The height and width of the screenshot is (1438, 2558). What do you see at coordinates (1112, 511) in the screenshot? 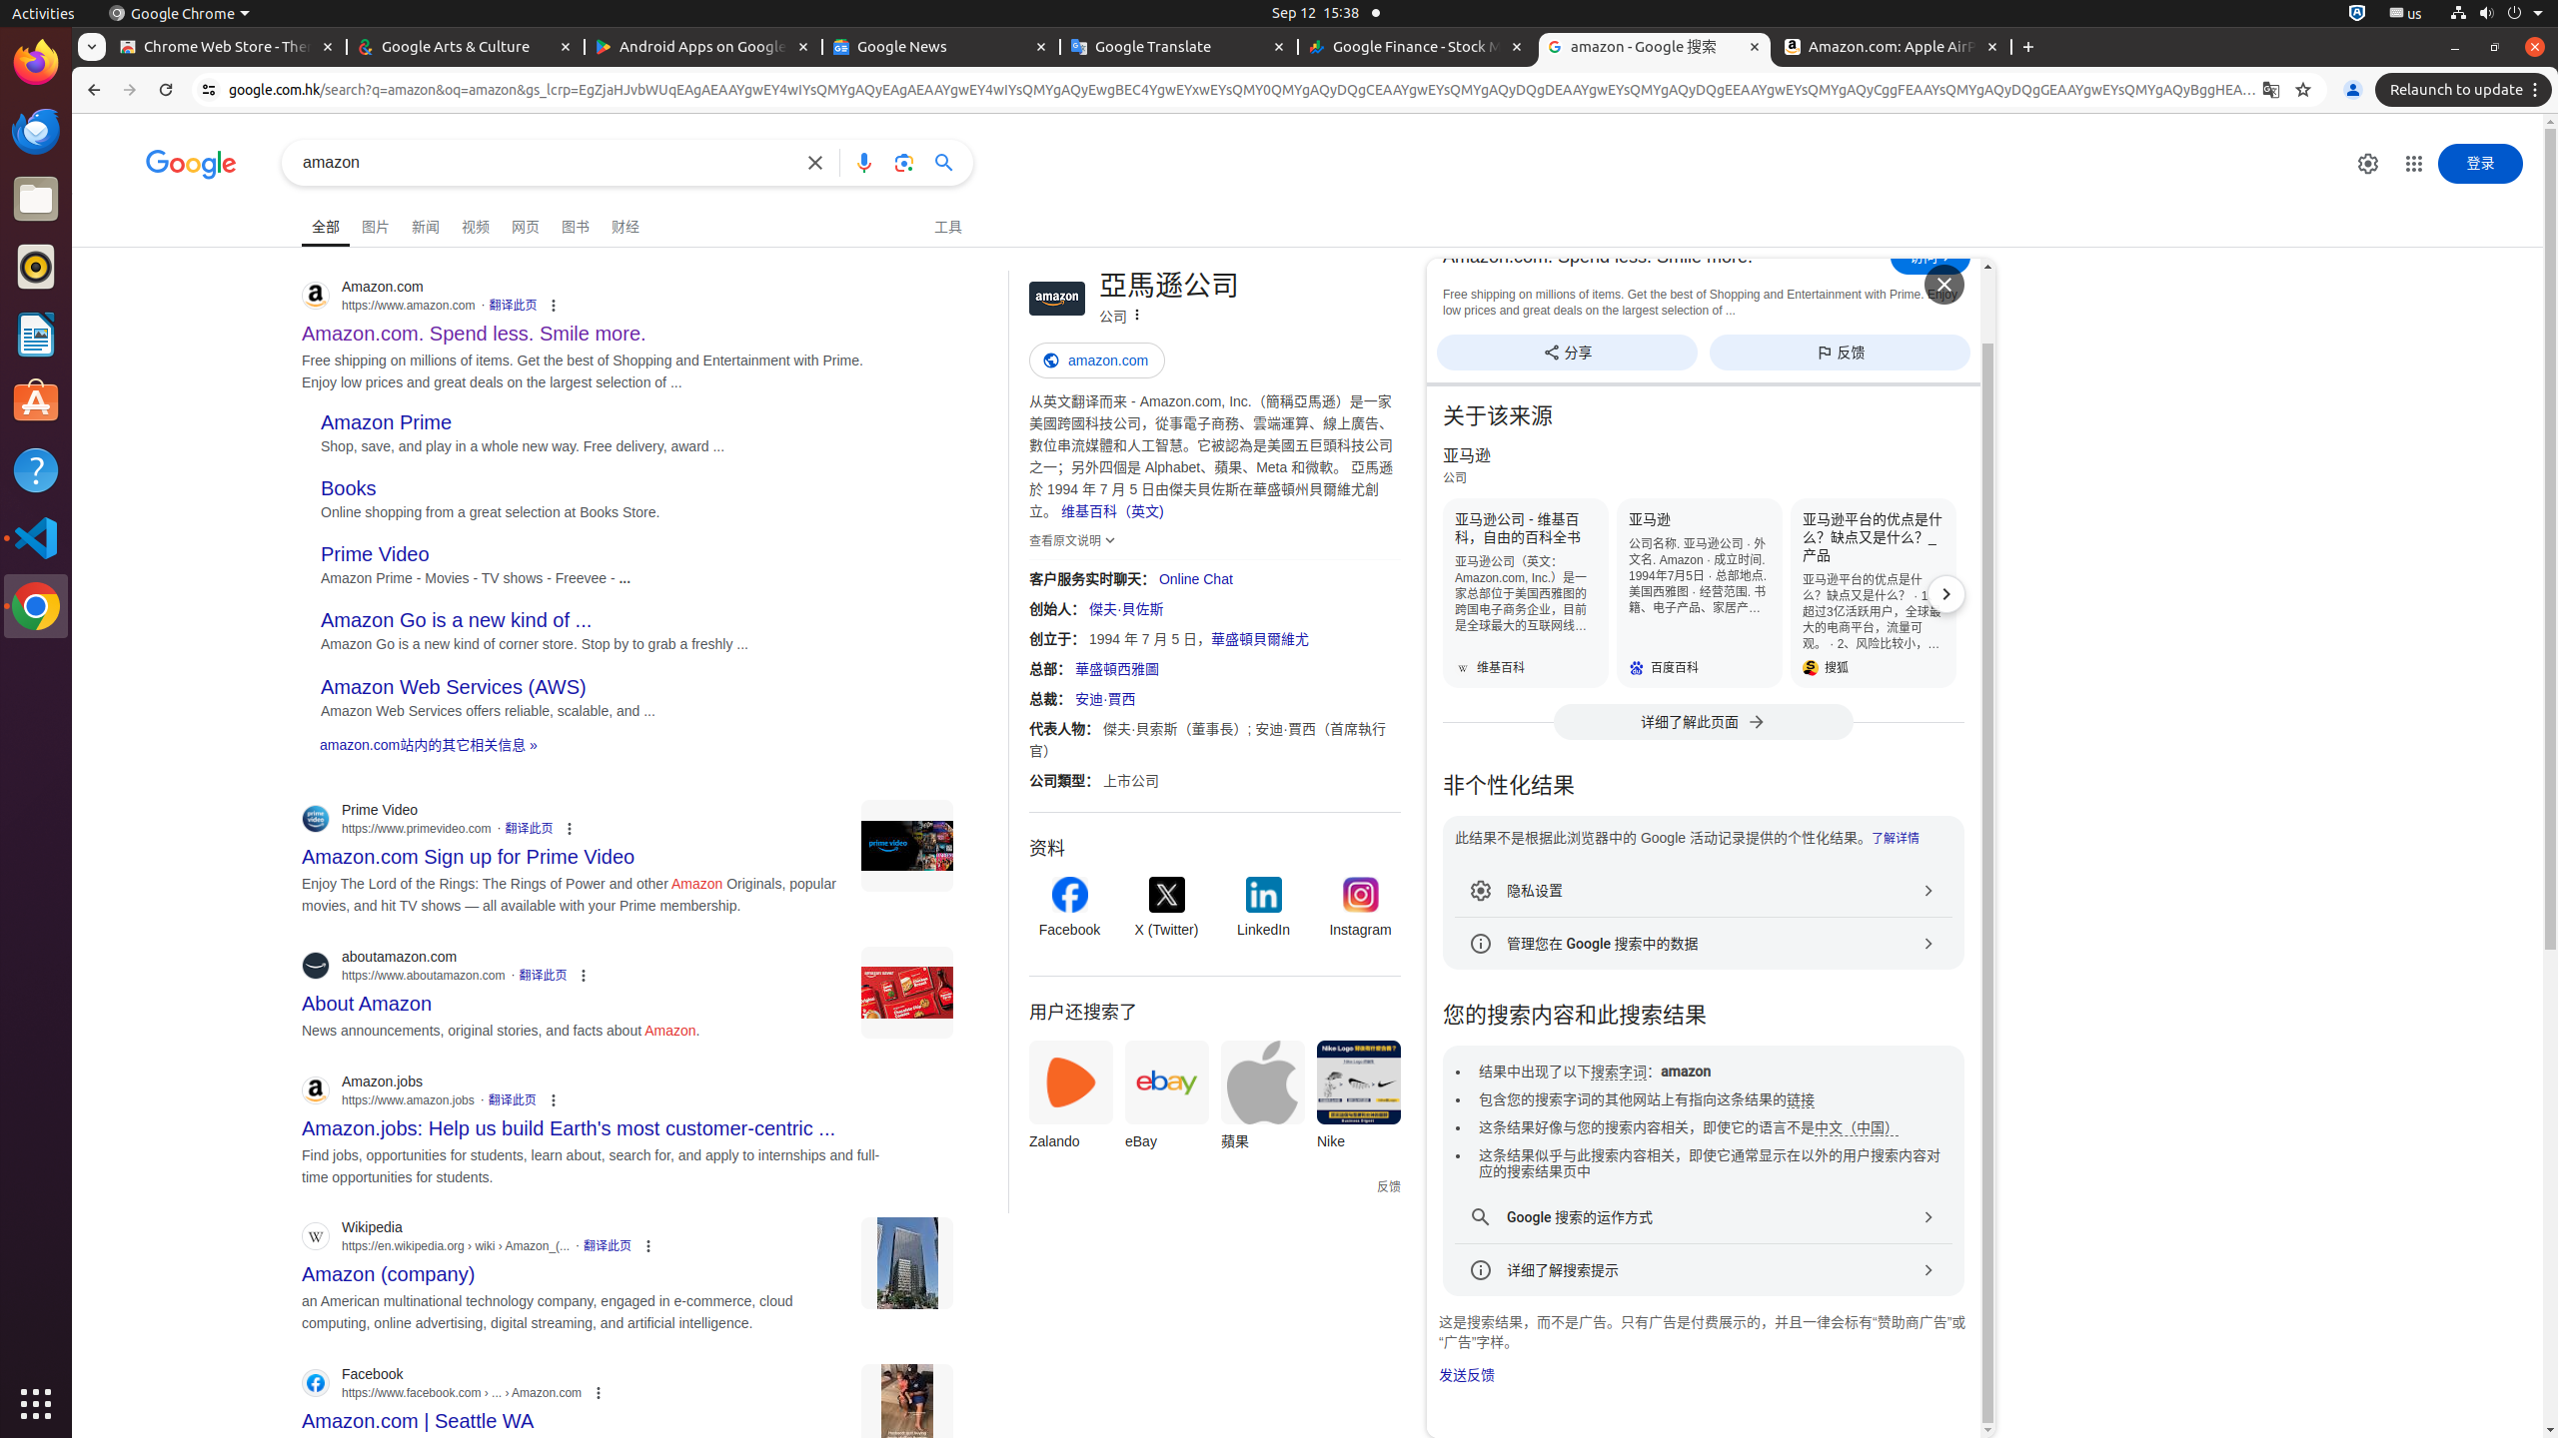
I see `维基百科（英文)` at bounding box center [1112, 511].